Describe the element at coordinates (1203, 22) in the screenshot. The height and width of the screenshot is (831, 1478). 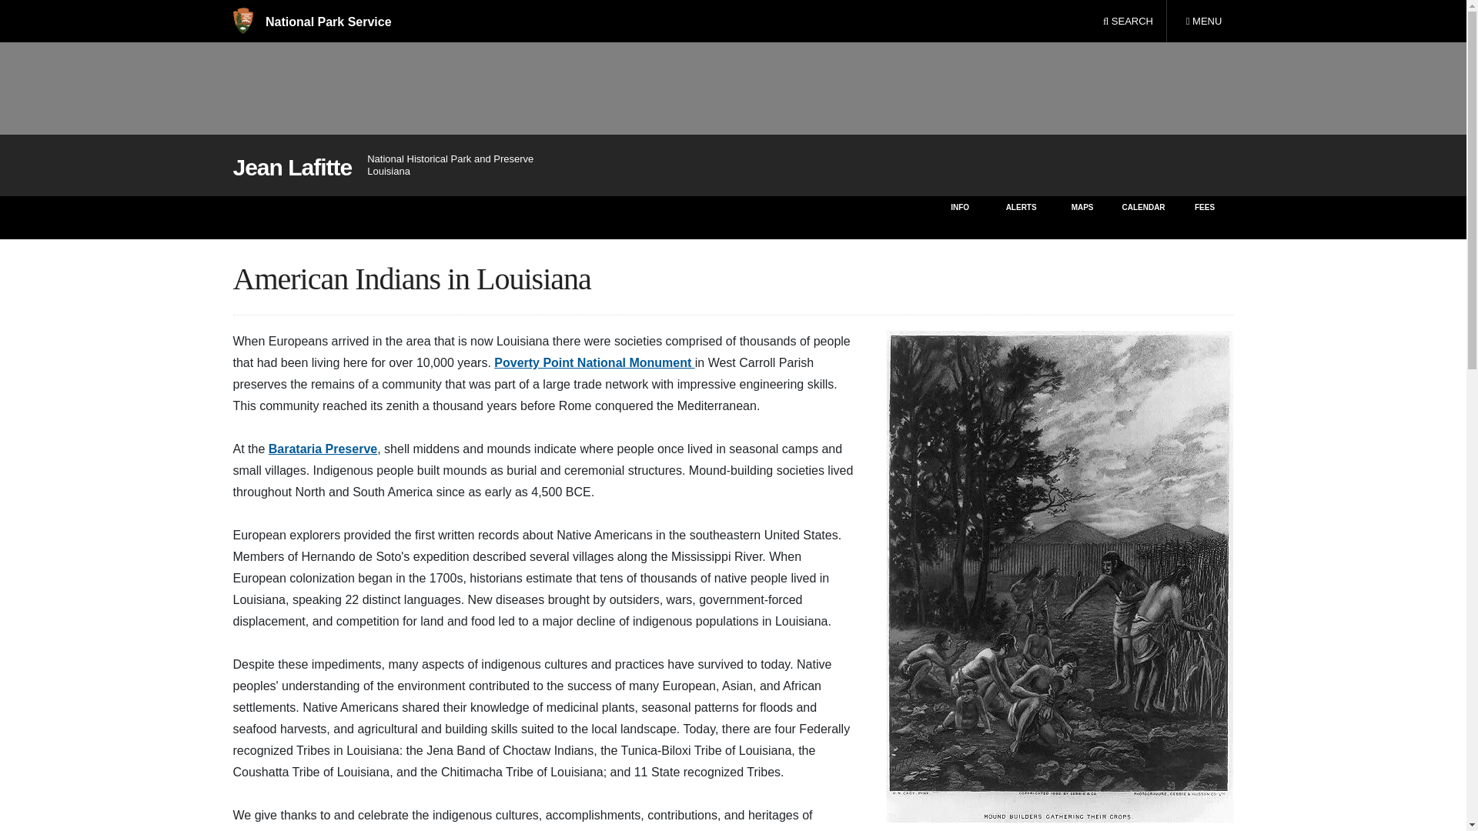
I see `INFO` at that location.